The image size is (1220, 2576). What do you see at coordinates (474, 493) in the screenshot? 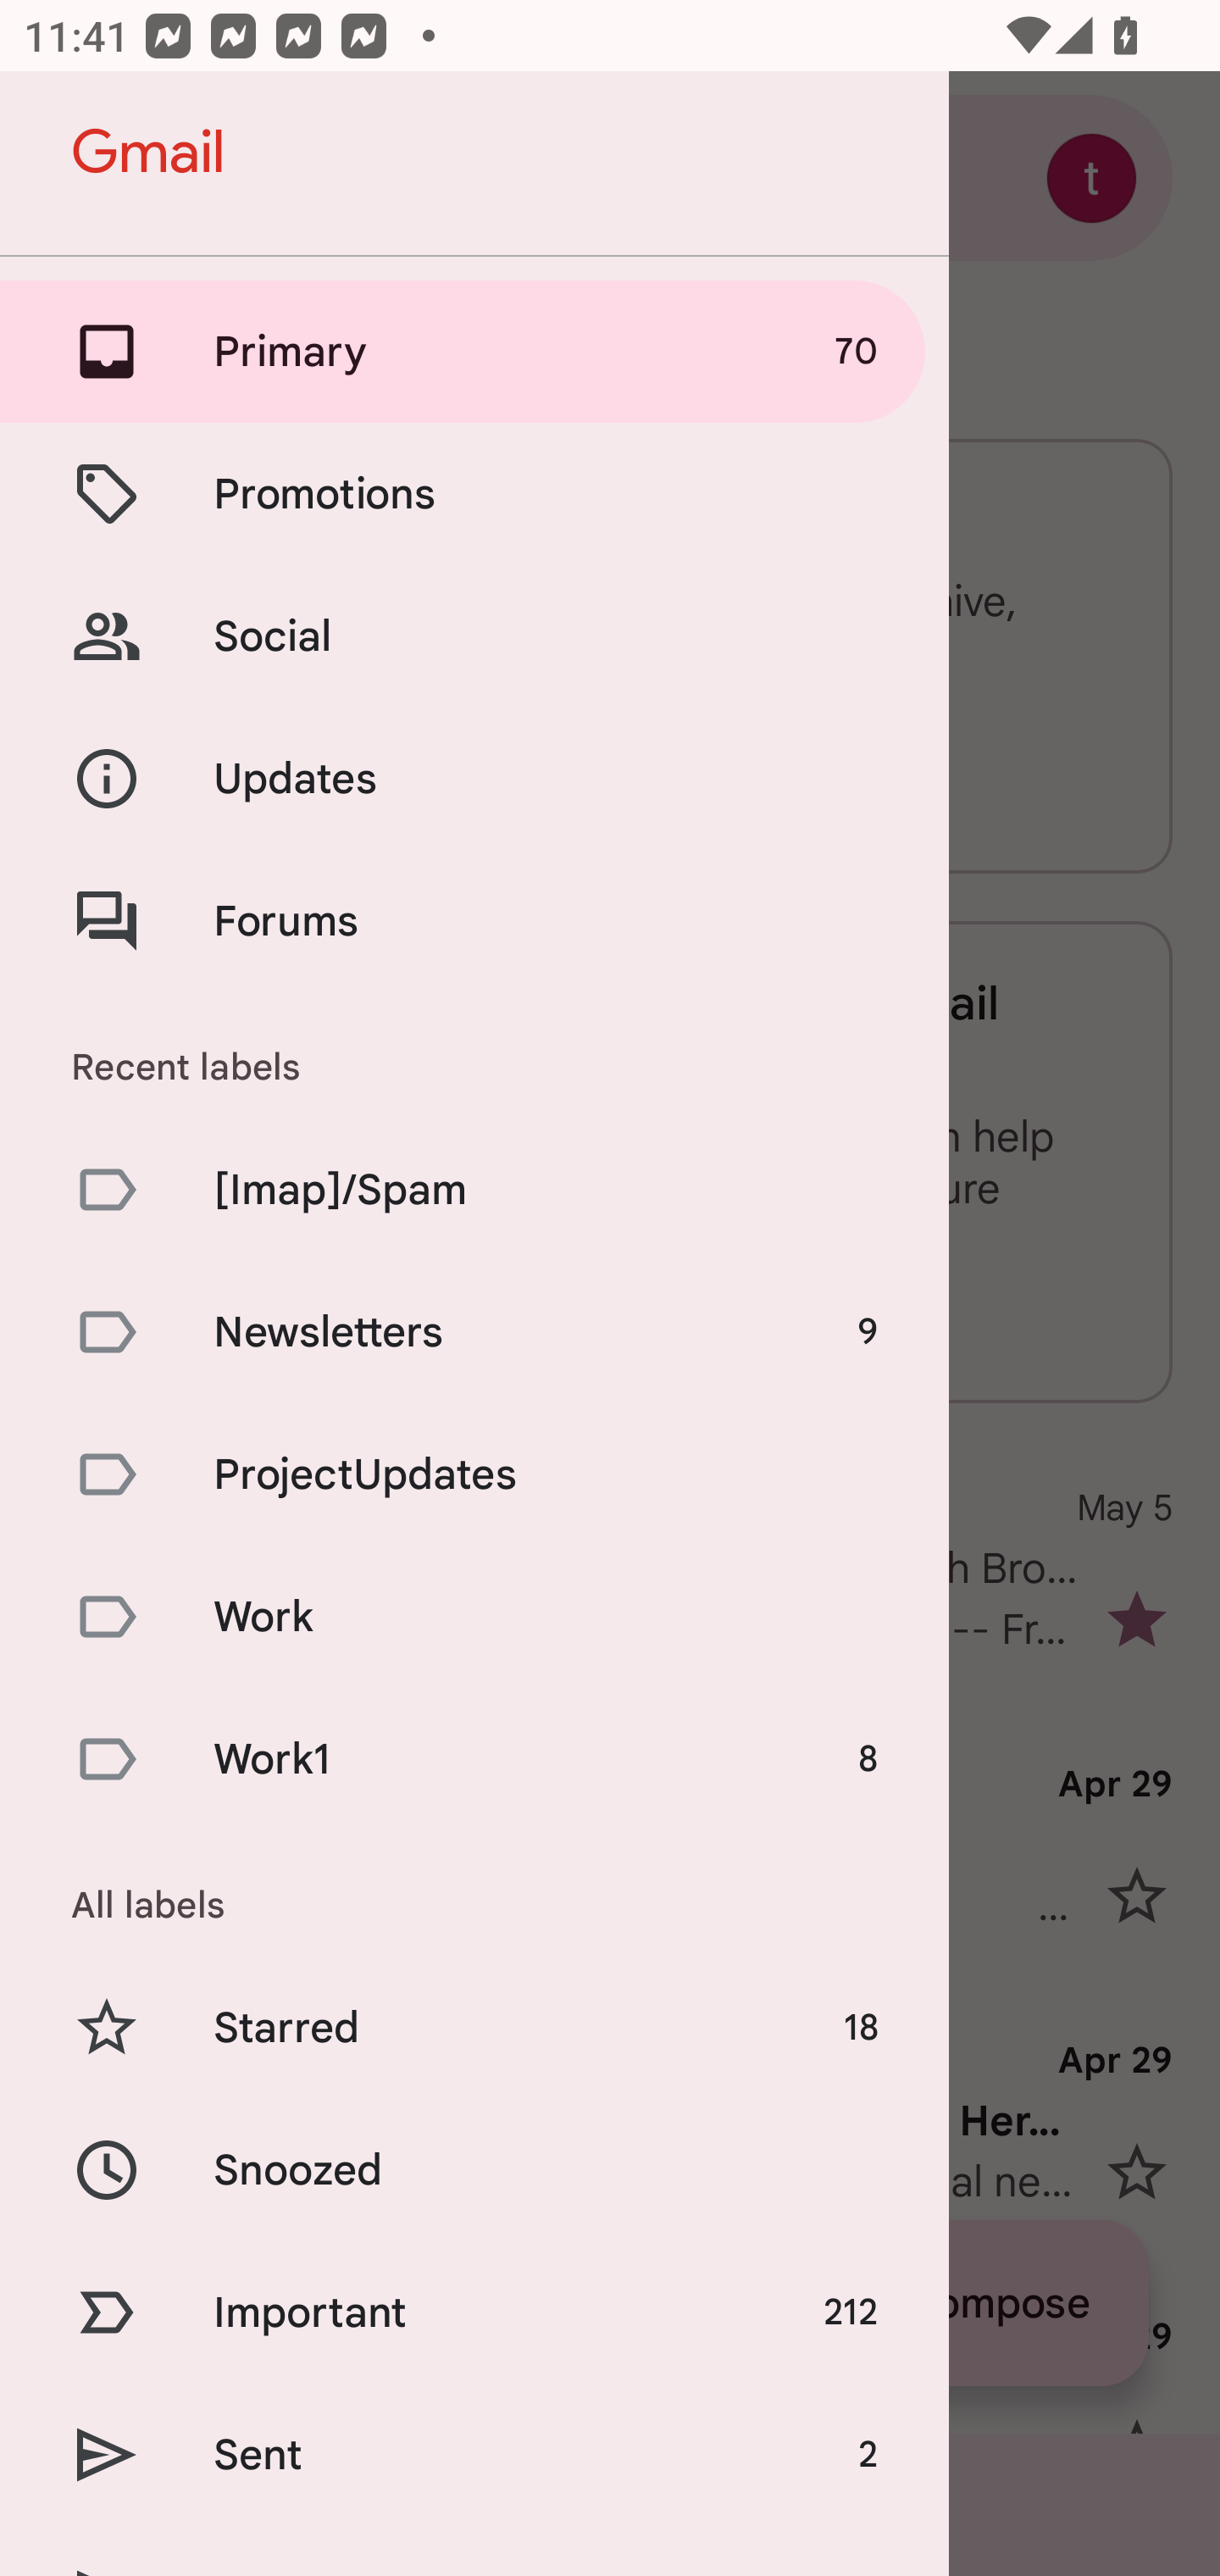
I see `Promotions` at bounding box center [474, 493].